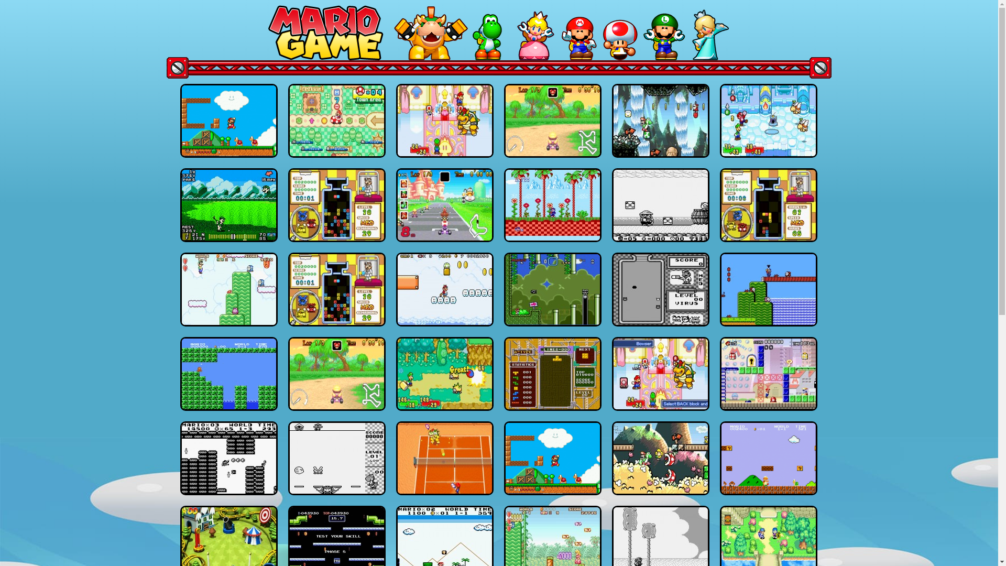 The image size is (1006, 566). Describe the element at coordinates (769, 119) in the screenshot. I see `Mario & Luigi: Superstar Saga` at that location.